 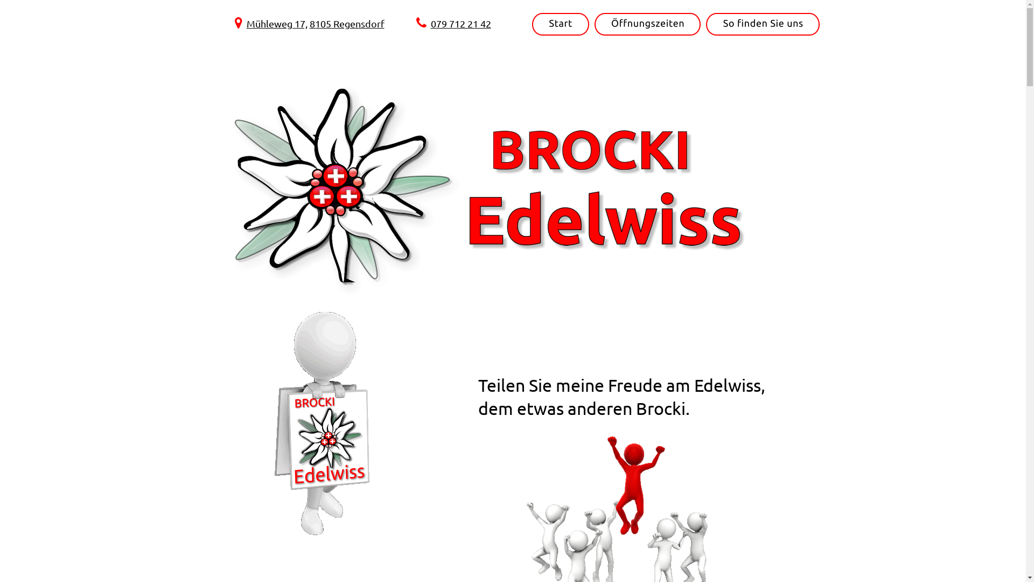 What do you see at coordinates (461, 24) in the screenshot?
I see `079 712 21 42` at bounding box center [461, 24].